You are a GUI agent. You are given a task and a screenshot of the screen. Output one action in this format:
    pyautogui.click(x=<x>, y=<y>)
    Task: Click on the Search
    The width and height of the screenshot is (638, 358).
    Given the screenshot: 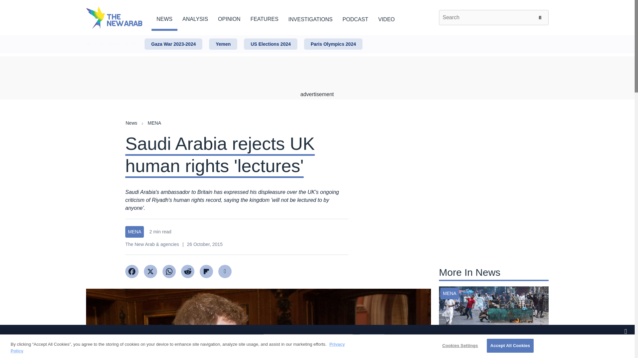 What is the action you would take?
    pyautogui.click(x=541, y=17)
    